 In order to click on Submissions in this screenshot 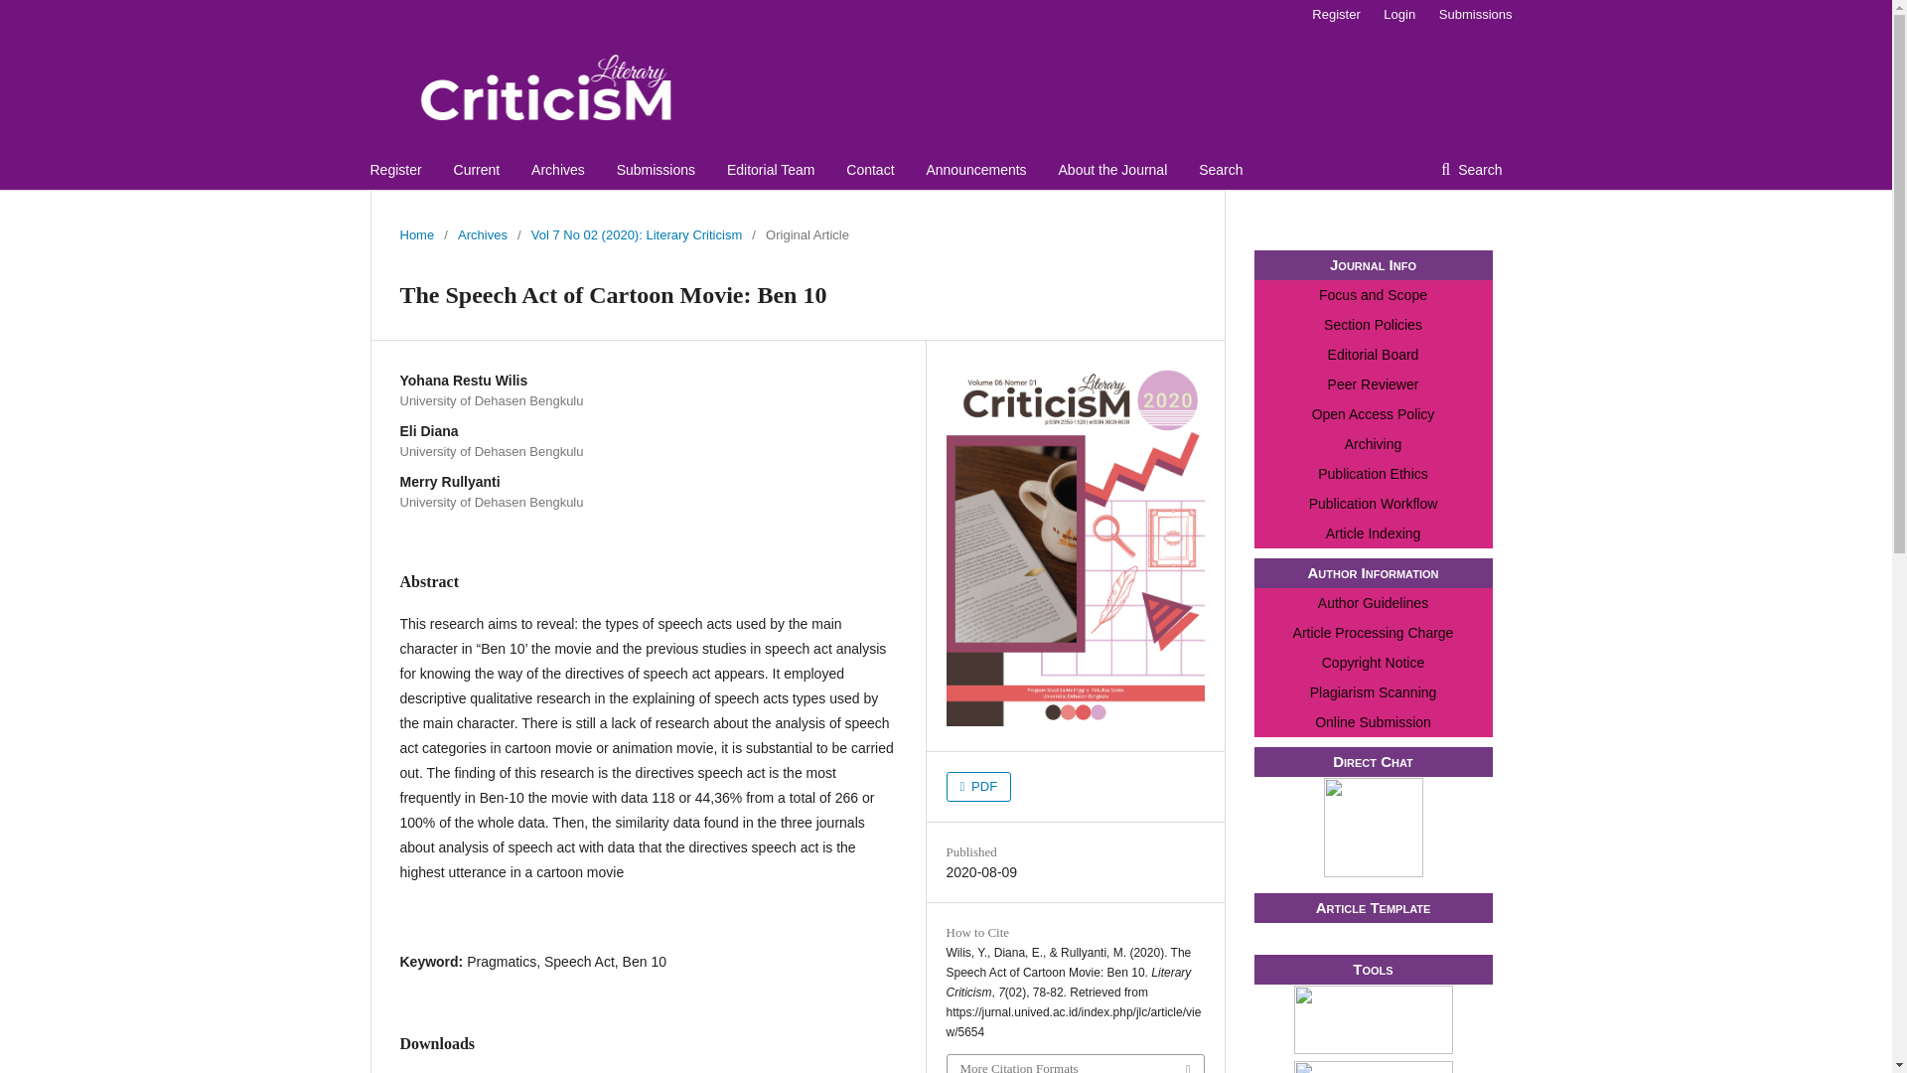, I will do `click(1470, 15)`.